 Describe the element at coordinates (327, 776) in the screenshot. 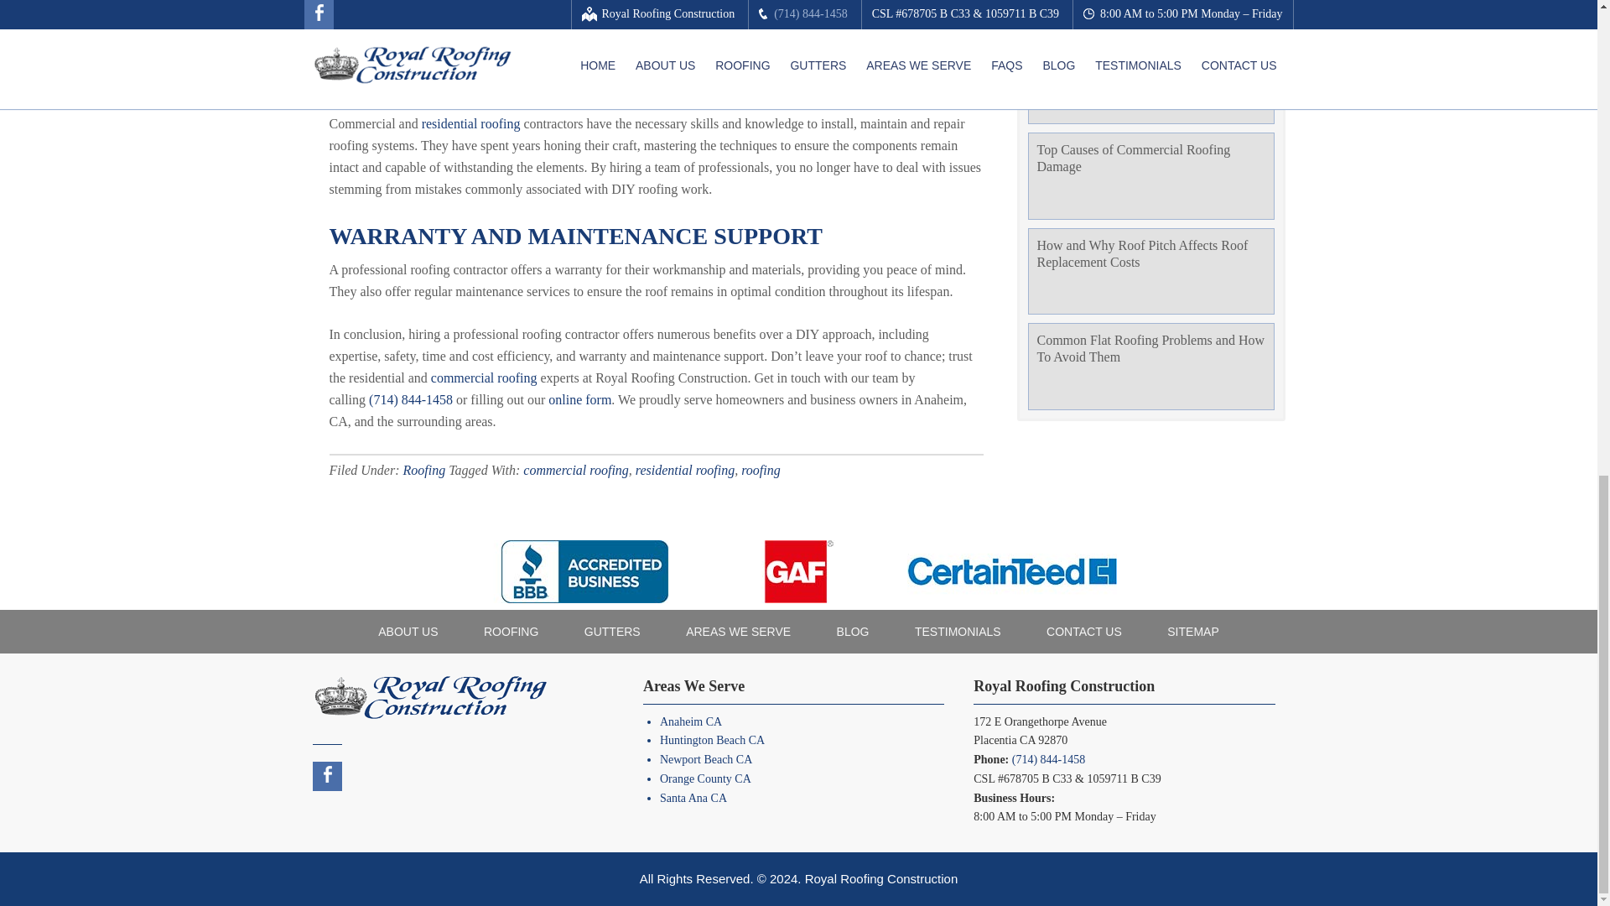

I see `Facebook` at that location.